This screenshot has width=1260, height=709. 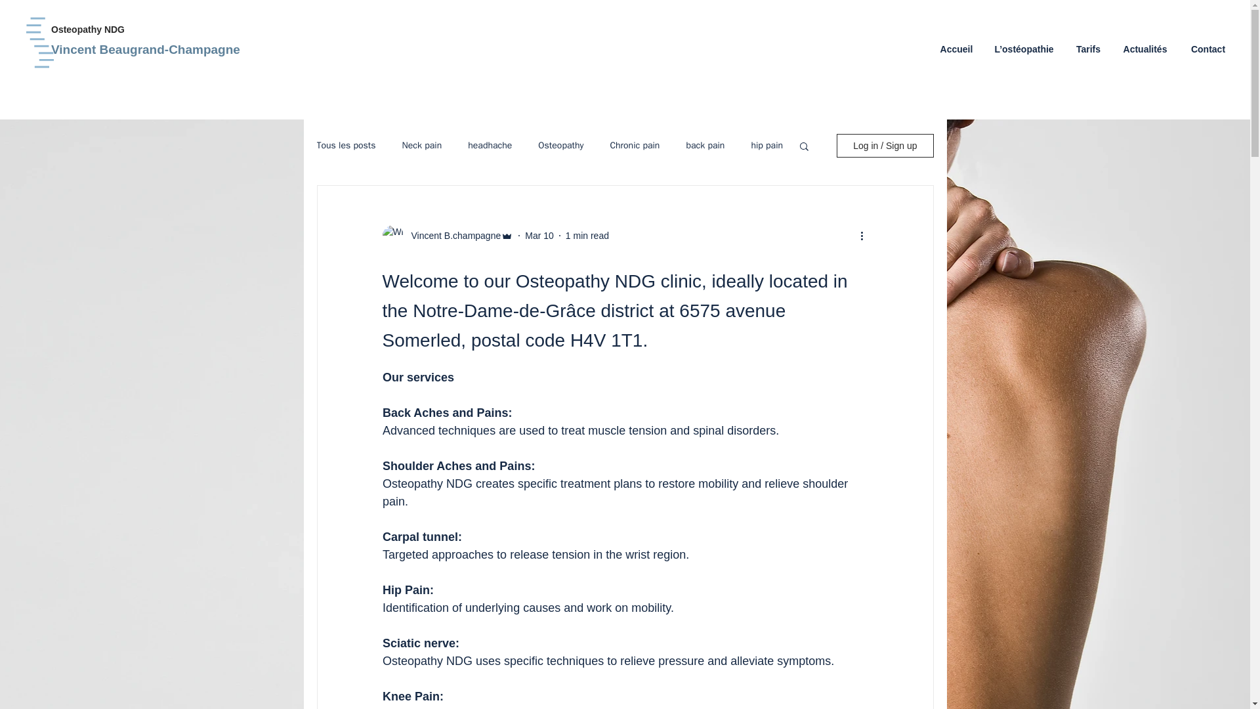 What do you see at coordinates (451, 235) in the screenshot?
I see `Vincent B.champagne` at bounding box center [451, 235].